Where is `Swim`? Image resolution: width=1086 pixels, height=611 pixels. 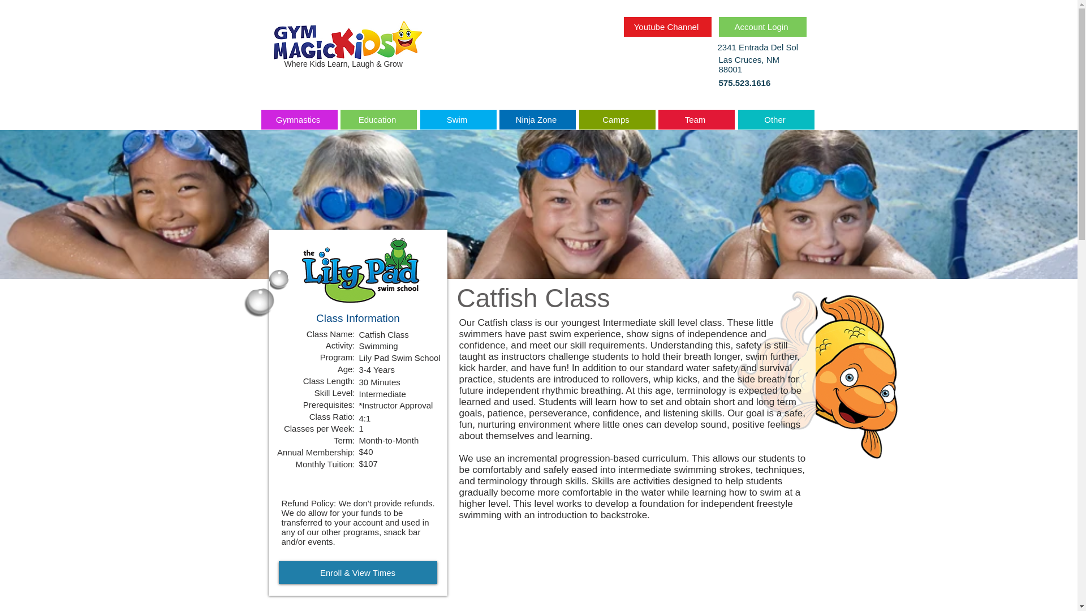
Swim is located at coordinates (458, 119).